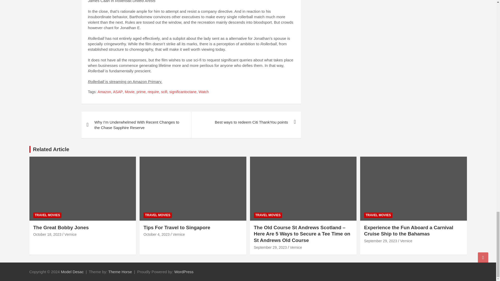 This screenshot has width=500, height=281. Describe the element at coordinates (72, 272) in the screenshot. I see `Model Desac` at that location.